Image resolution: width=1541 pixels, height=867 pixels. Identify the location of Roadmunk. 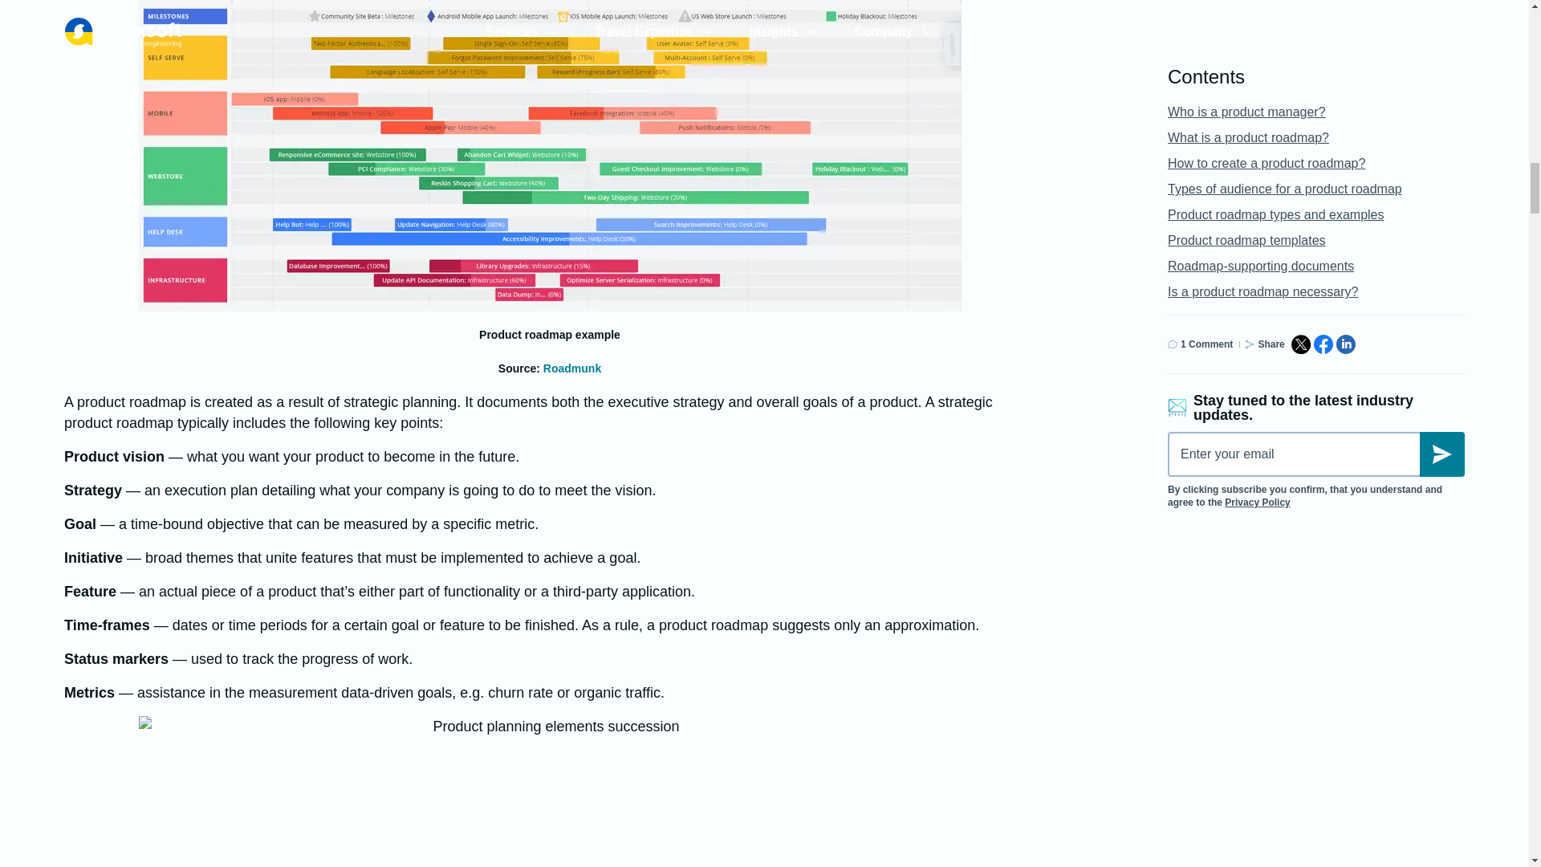
(571, 368).